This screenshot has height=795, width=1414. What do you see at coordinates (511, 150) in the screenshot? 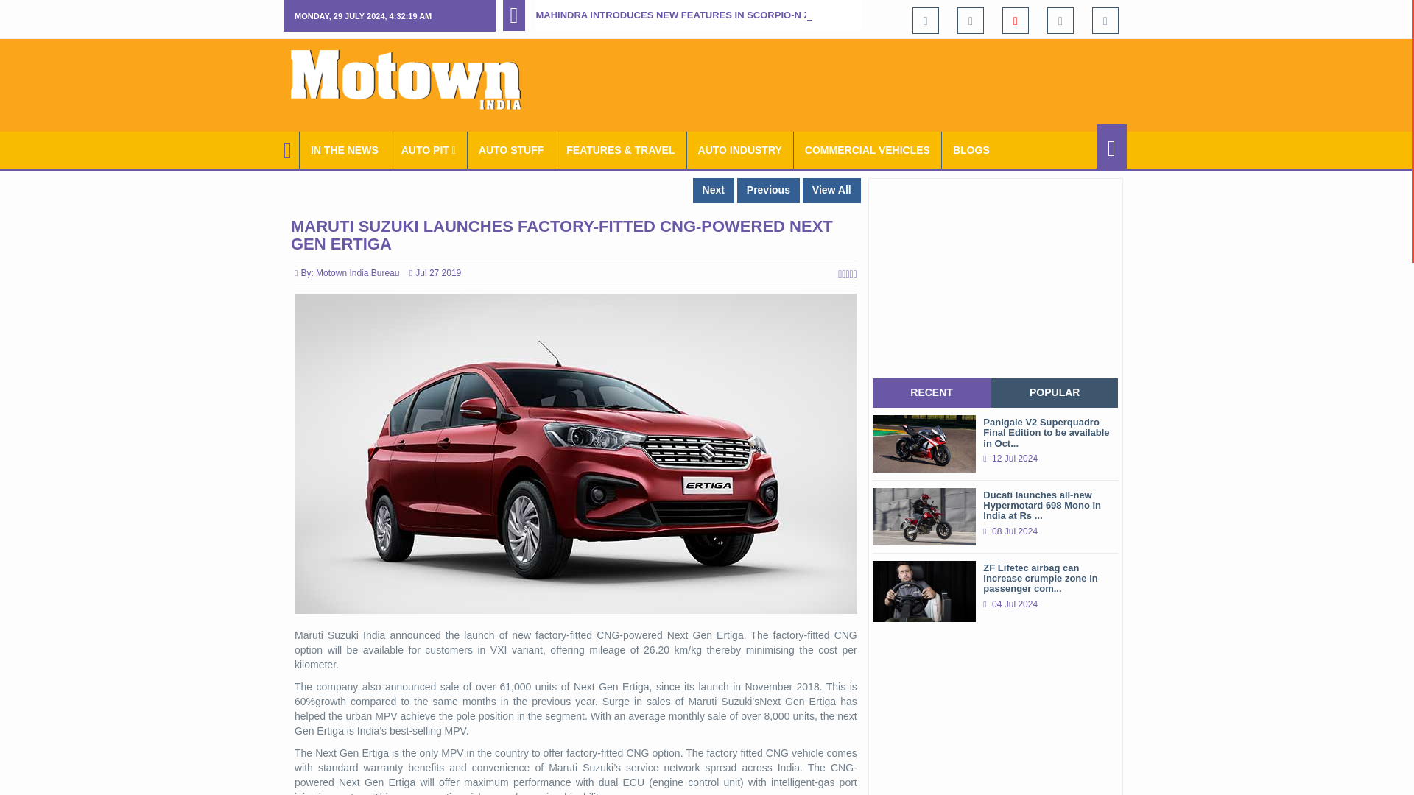
I see `Auto Stuff by Motown India` at bounding box center [511, 150].